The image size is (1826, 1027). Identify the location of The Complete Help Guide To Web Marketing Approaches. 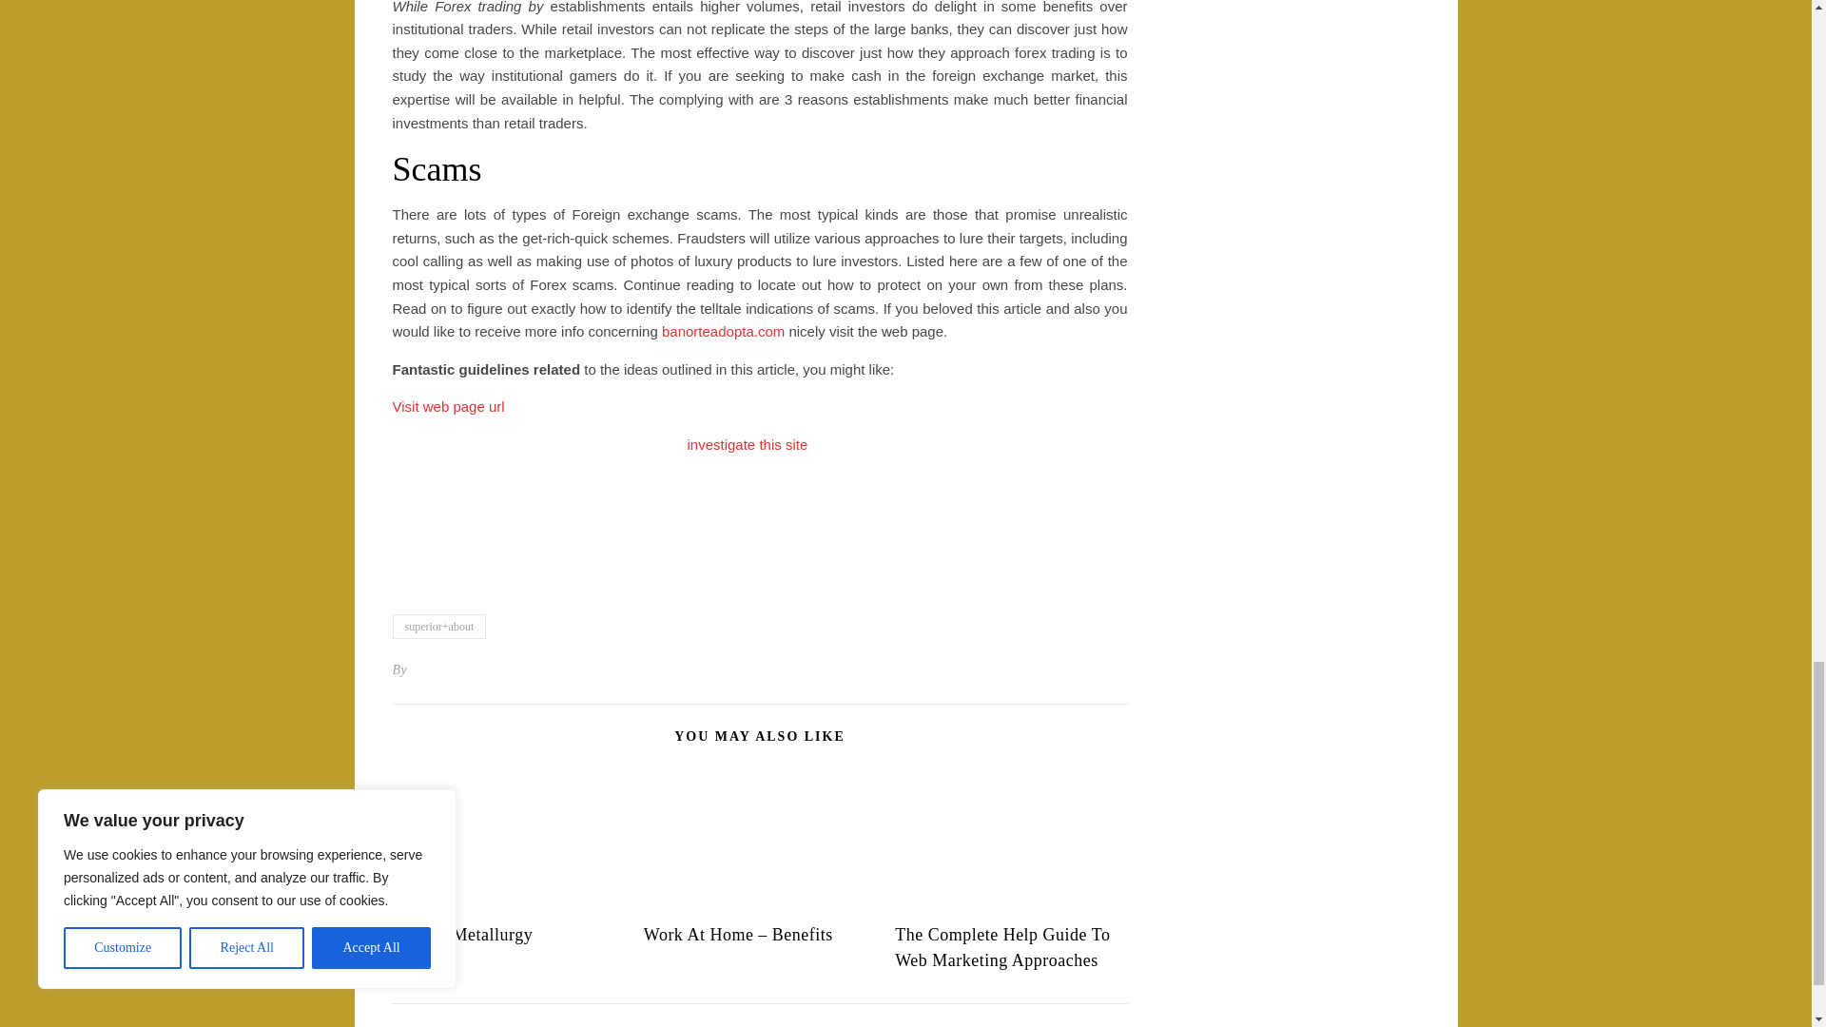
(1002, 947).